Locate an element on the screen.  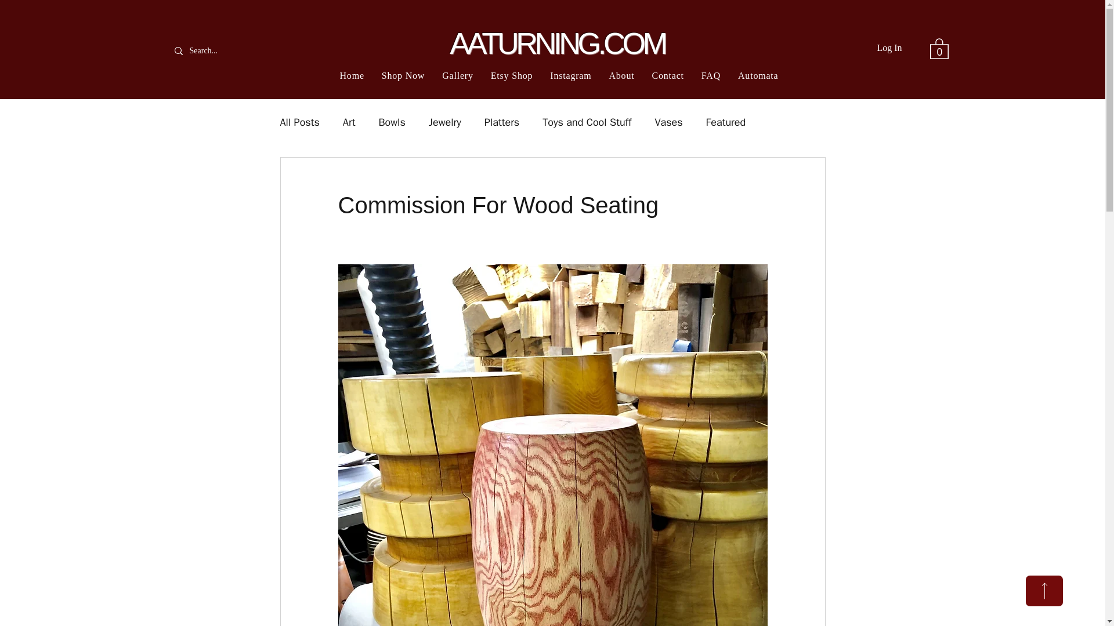
Art is located at coordinates (349, 122).